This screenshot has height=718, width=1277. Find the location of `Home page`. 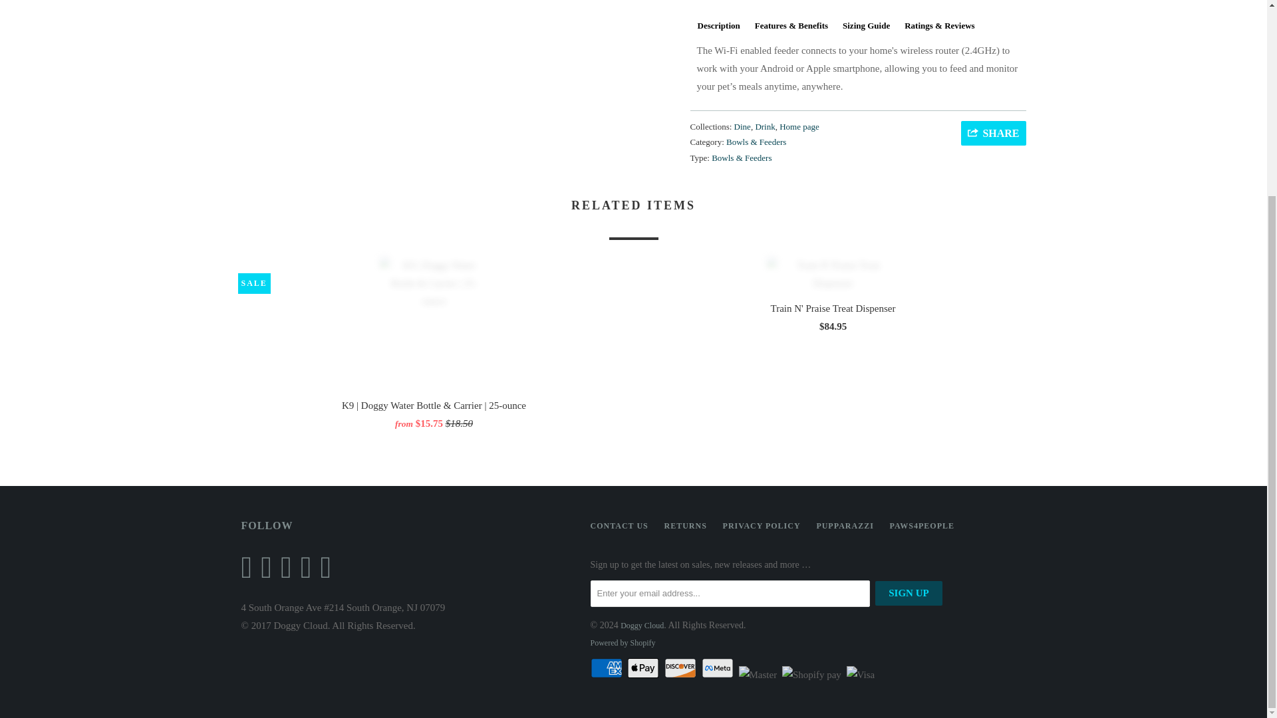

Home page is located at coordinates (799, 126).